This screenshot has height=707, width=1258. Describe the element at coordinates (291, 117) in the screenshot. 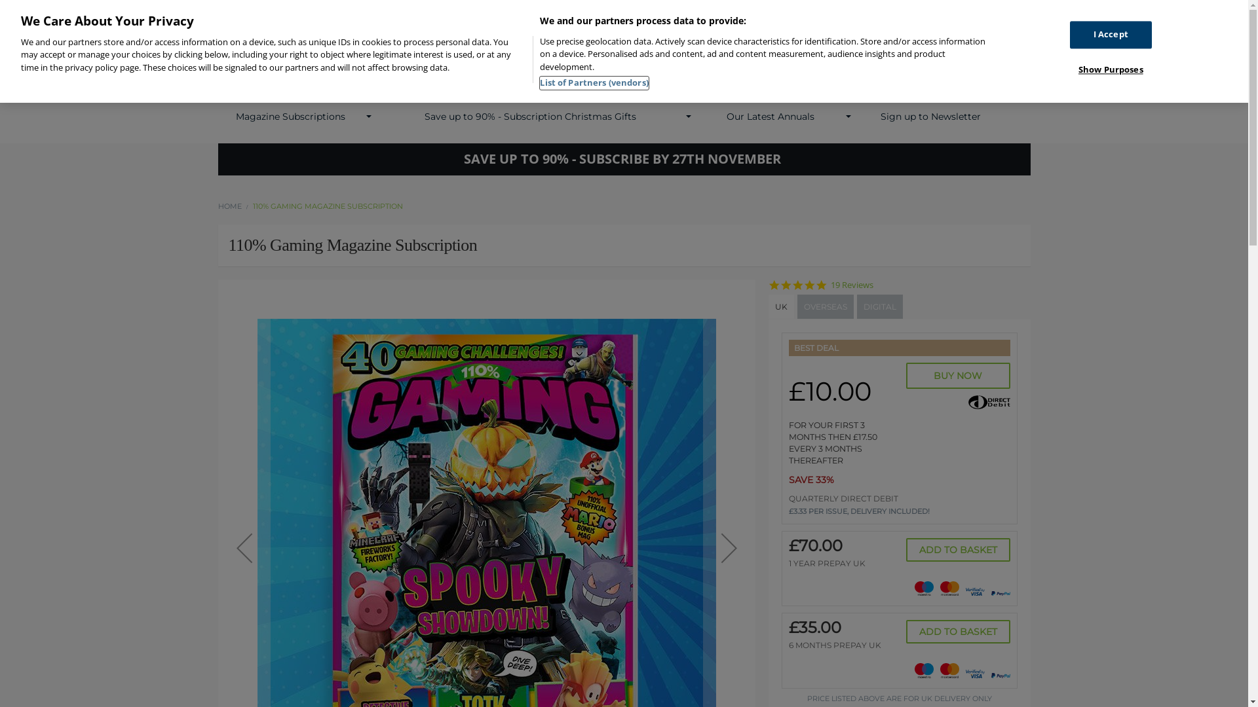

I see `Magazine Subscriptions` at that location.